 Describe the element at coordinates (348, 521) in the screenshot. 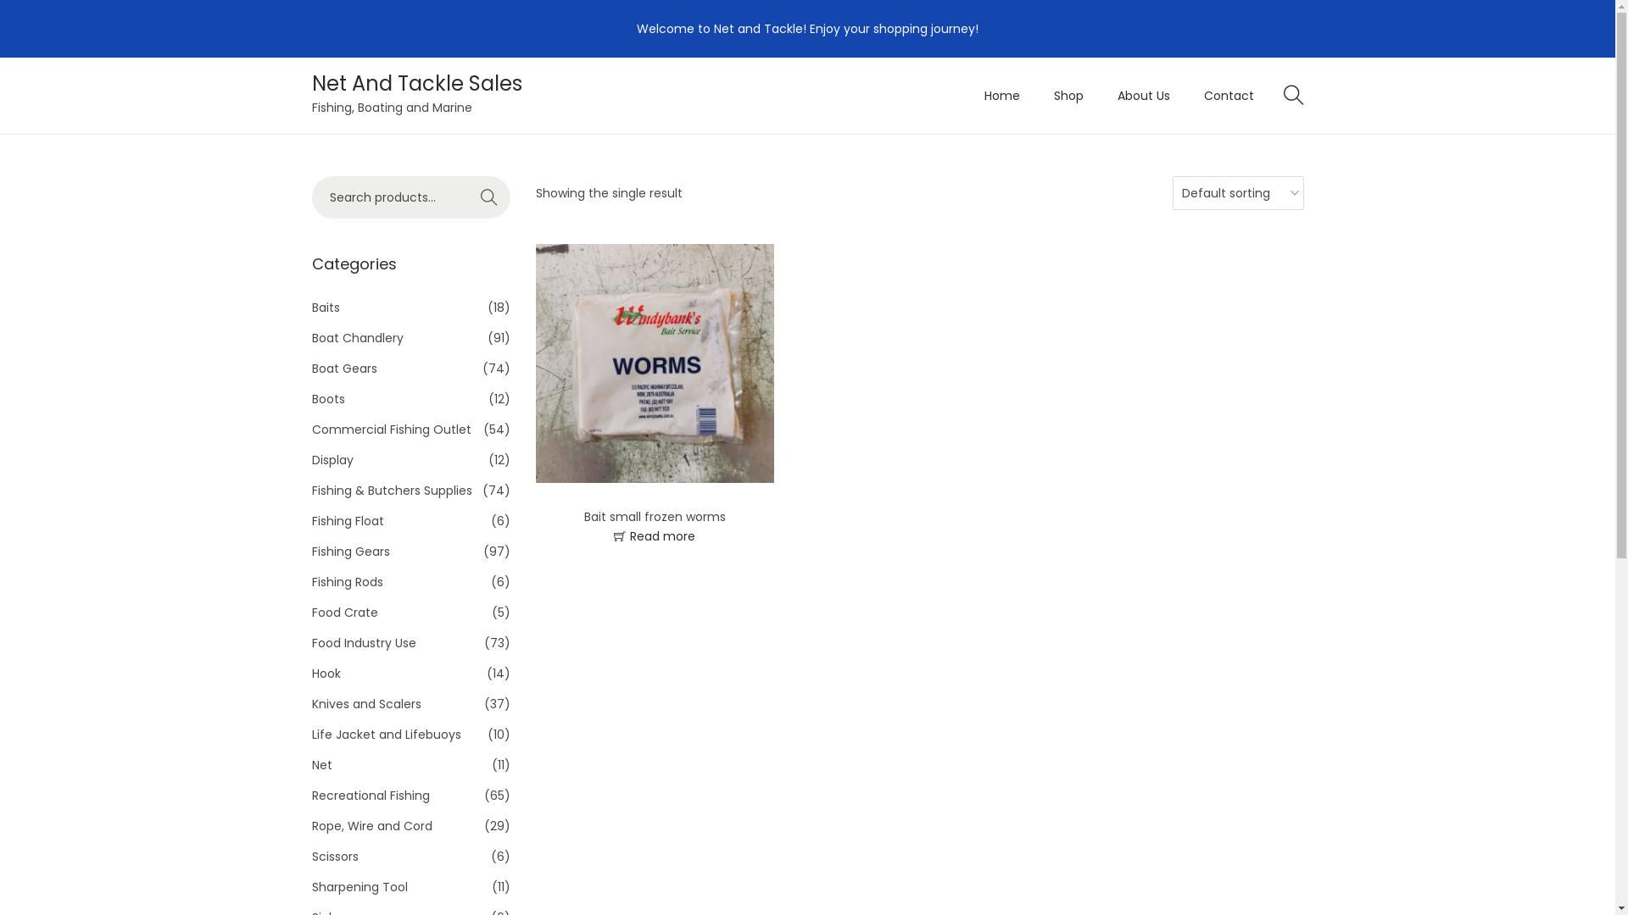

I see `Fishing Float` at that location.